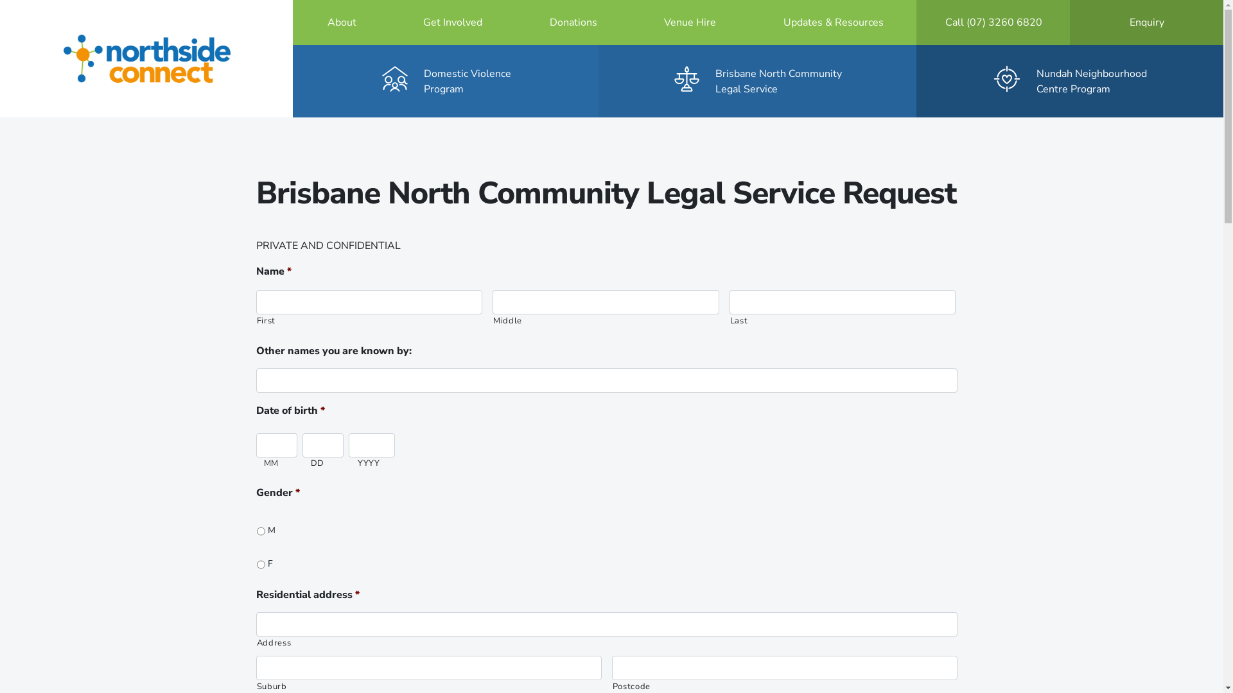  I want to click on Enquiry, so click(1147, 22).